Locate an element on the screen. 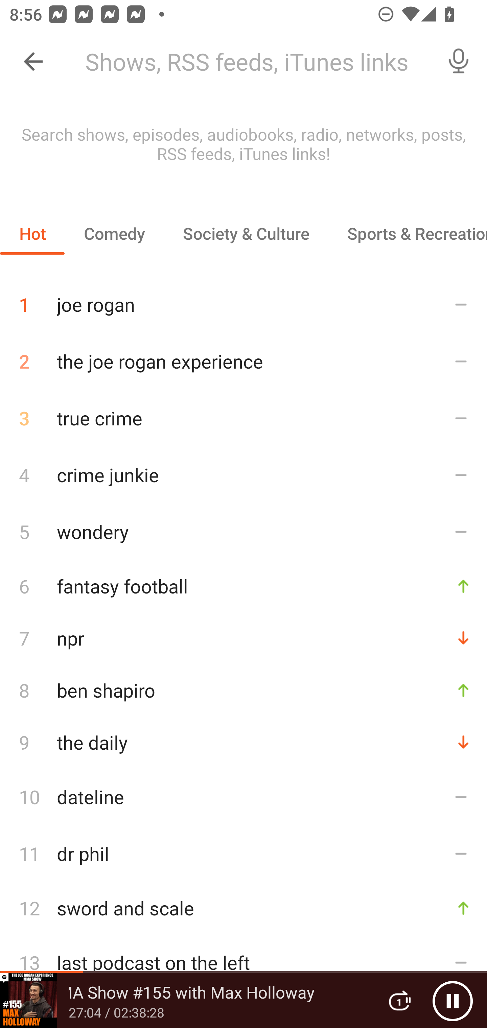  8 ben shapiro is located at coordinates (243, 690).